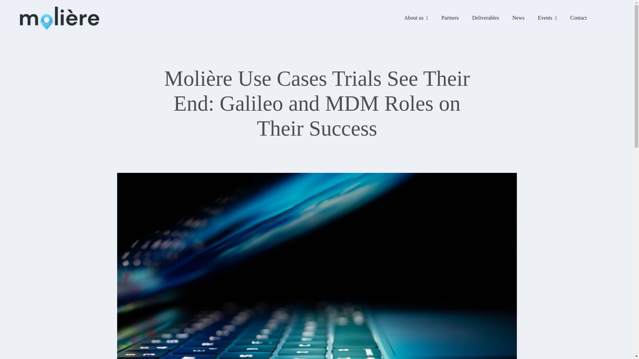 The image size is (639, 359). I want to click on Contact, so click(578, 18).